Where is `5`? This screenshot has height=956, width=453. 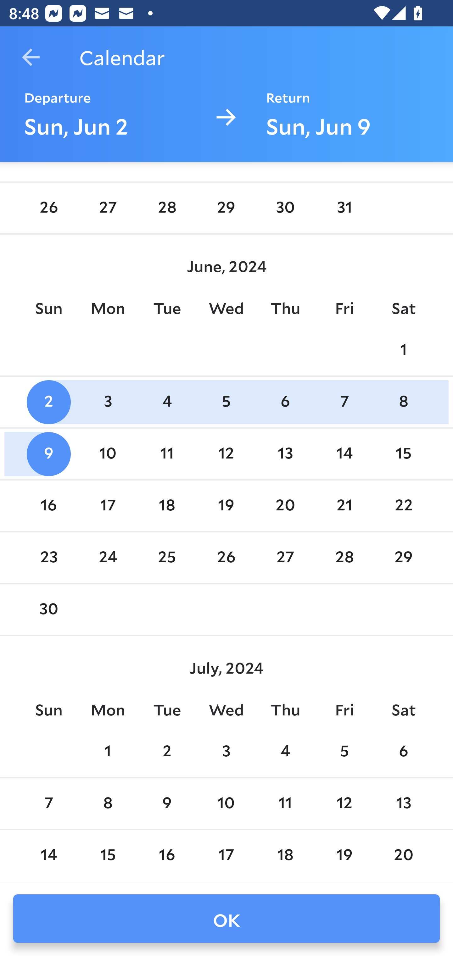
5 is located at coordinates (344, 752).